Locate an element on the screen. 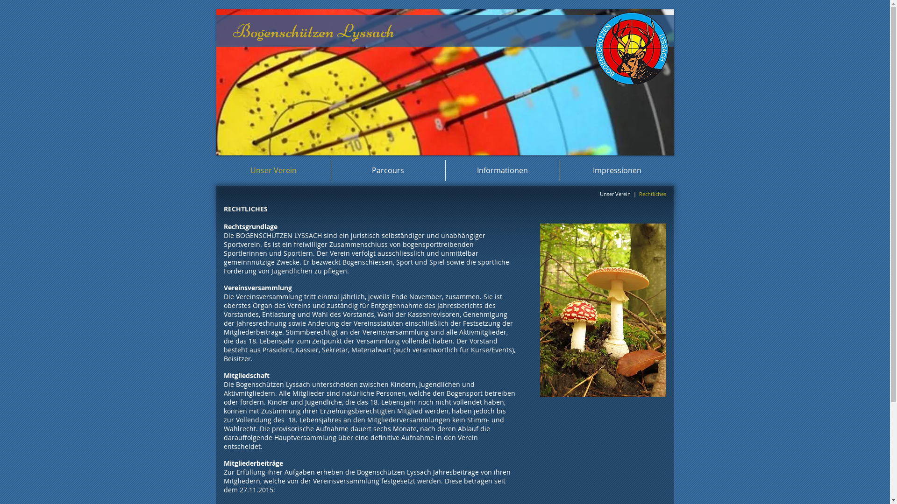  Unser Verein is located at coordinates (273, 171).